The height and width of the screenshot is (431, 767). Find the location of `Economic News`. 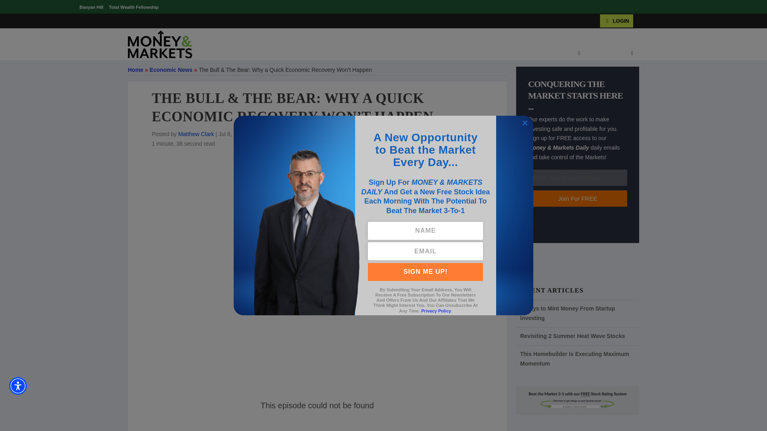

Economic News is located at coordinates (171, 69).